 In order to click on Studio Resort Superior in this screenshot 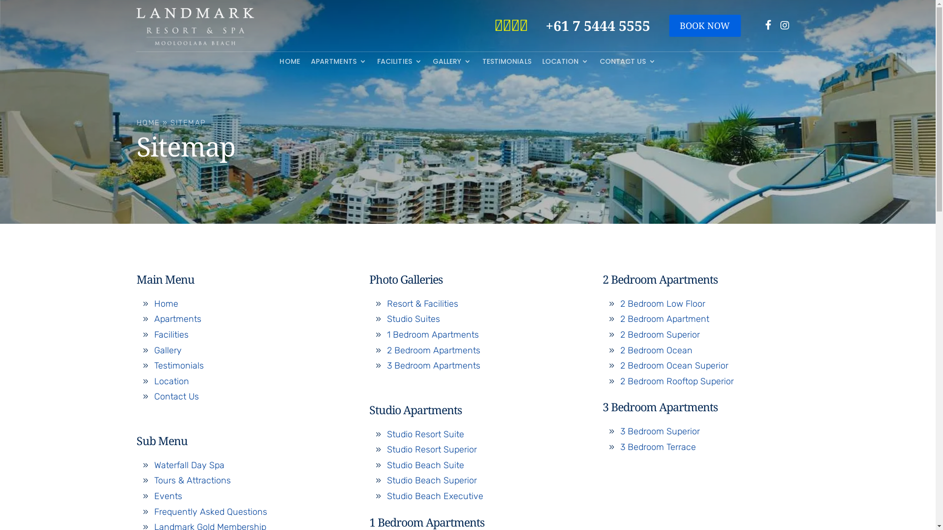, I will do `click(432, 450)`.